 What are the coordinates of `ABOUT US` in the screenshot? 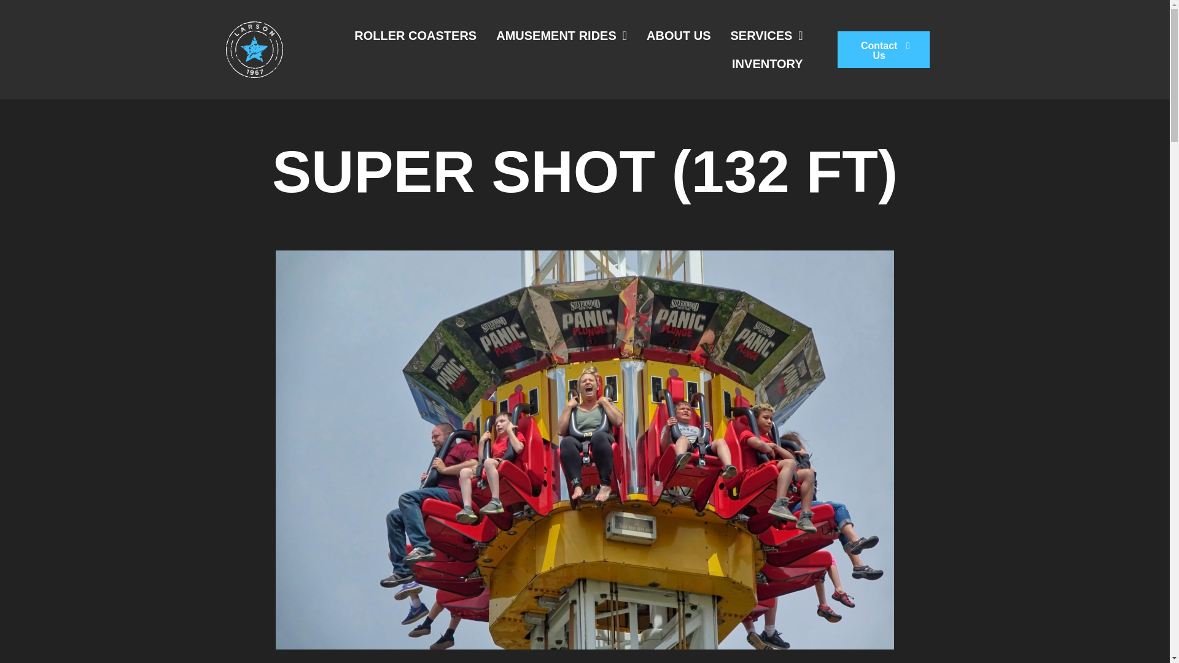 It's located at (678, 36).